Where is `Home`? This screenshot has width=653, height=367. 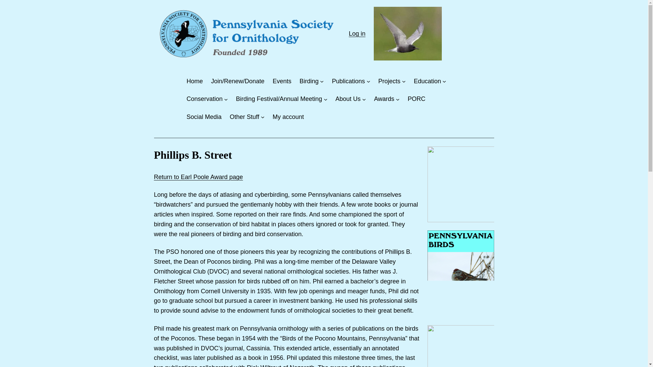 Home is located at coordinates (194, 81).